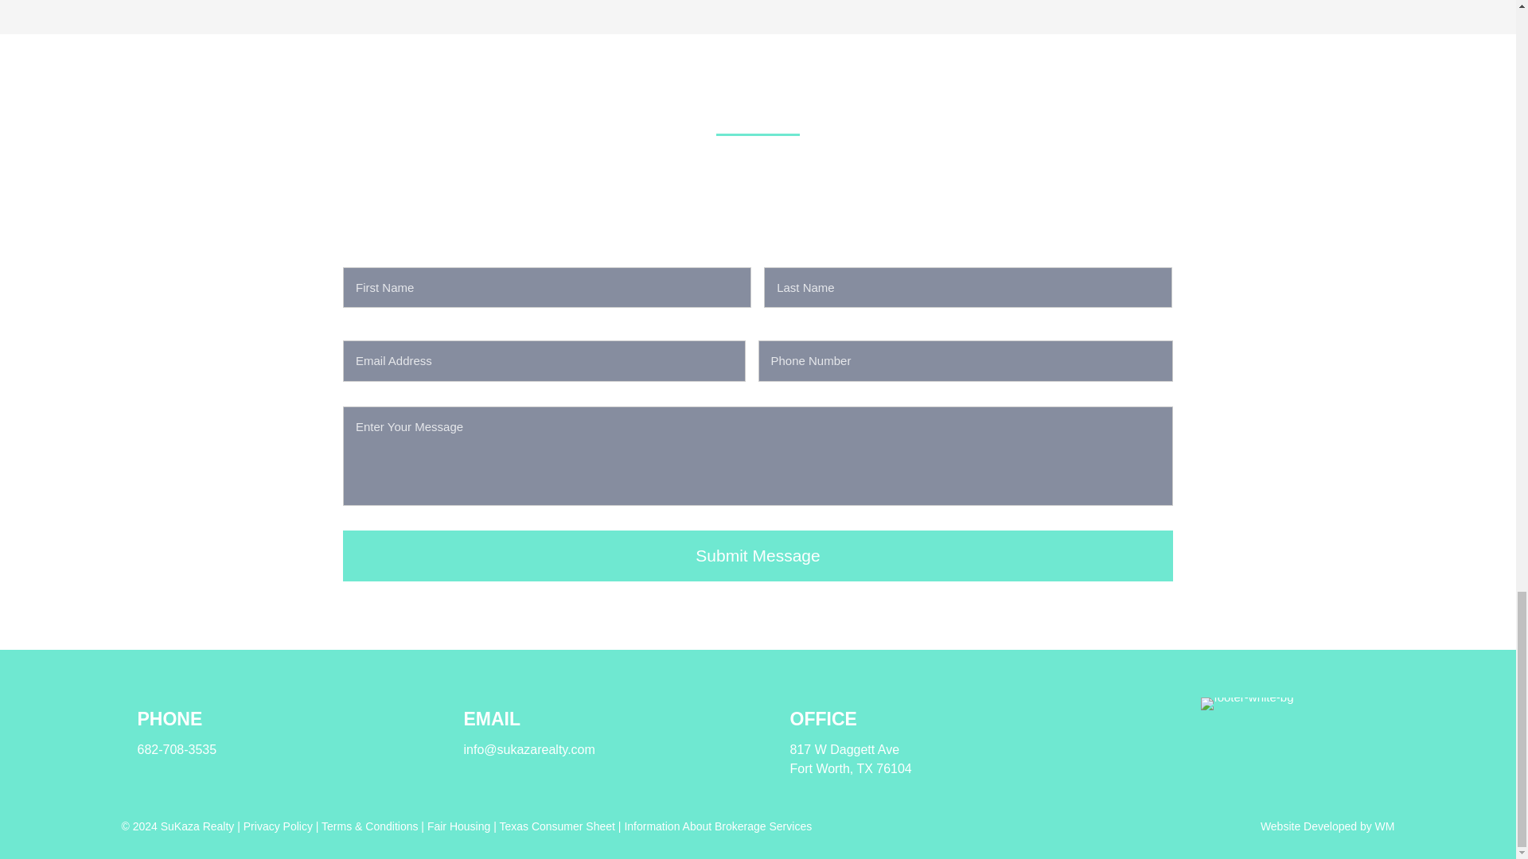 This screenshot has width=1528, height=859. I want to click on Texas Consumer Sheet, so click(557, 826).